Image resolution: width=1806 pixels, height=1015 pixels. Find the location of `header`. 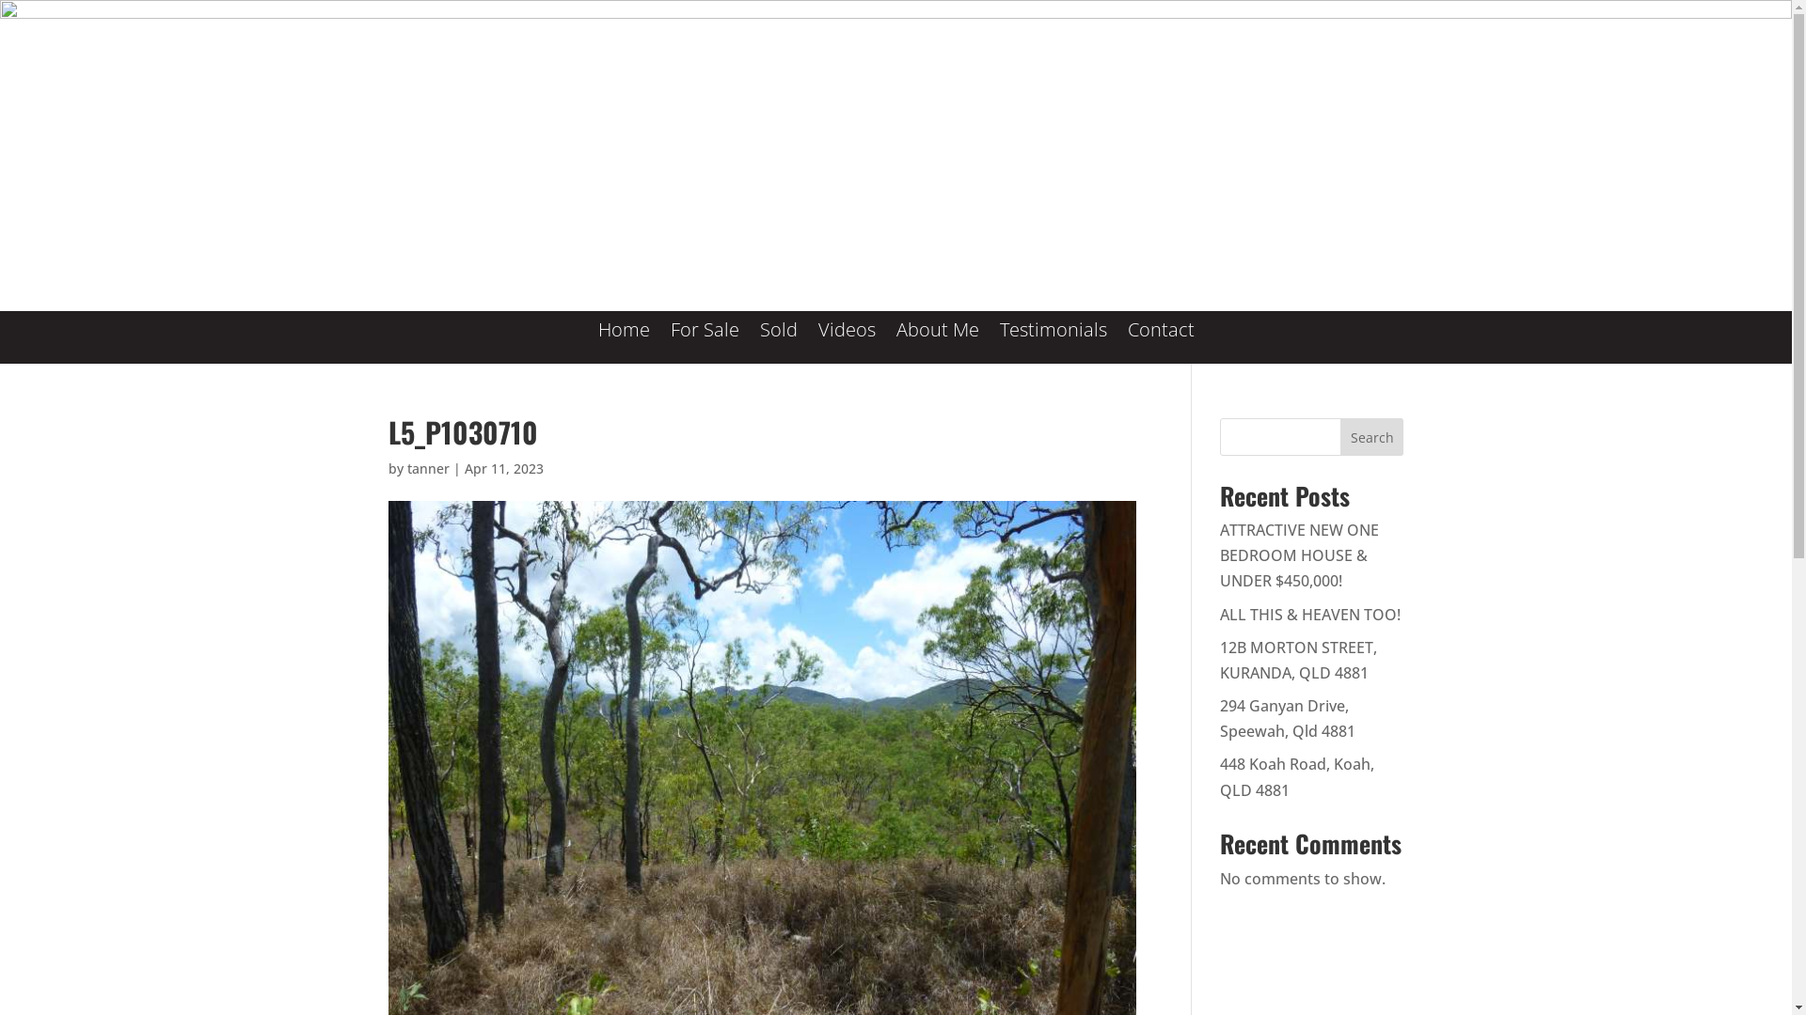

header is located at coordinates (895, 156).